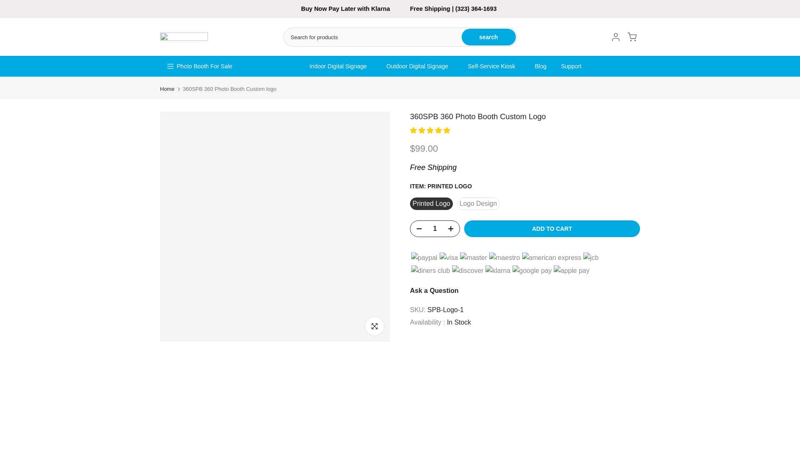  What do you see at coordinates (494, 66) in the screenshot?
I see `Self-Service Kiosk` at bounding box center [494, 66].